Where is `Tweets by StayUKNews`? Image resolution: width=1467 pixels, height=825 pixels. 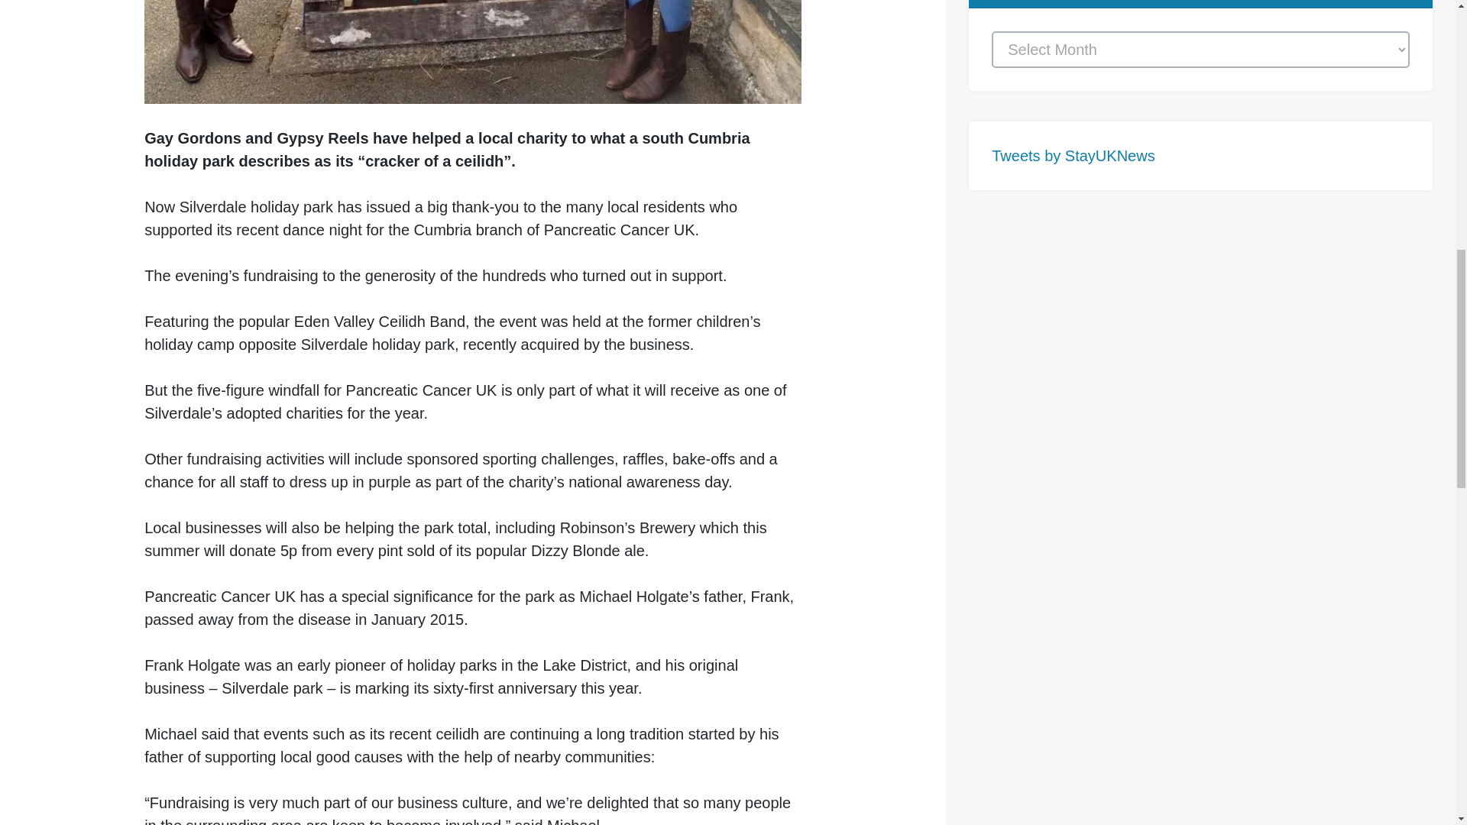
Tweets by StayUKNews is located at coordinates (1073, 156).